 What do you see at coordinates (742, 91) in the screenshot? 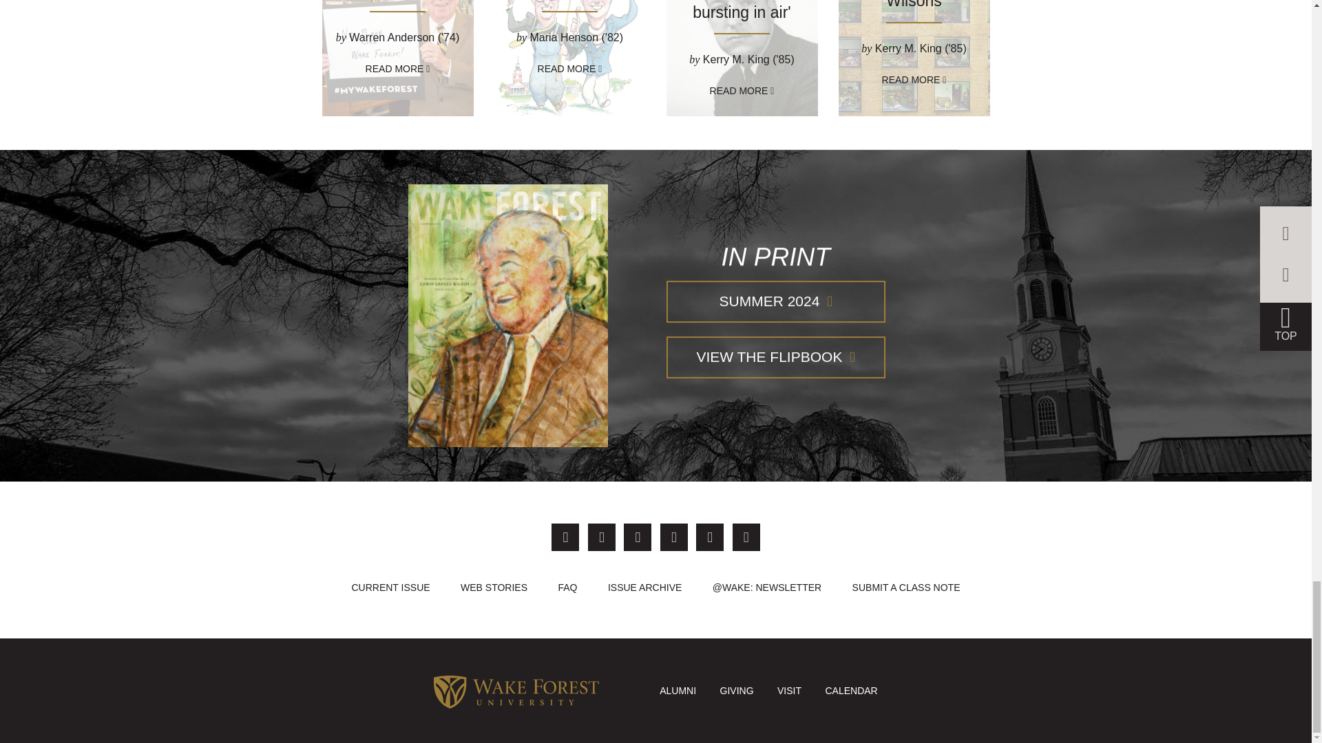
I see `READ MORE` at bounding box center [742, 91].